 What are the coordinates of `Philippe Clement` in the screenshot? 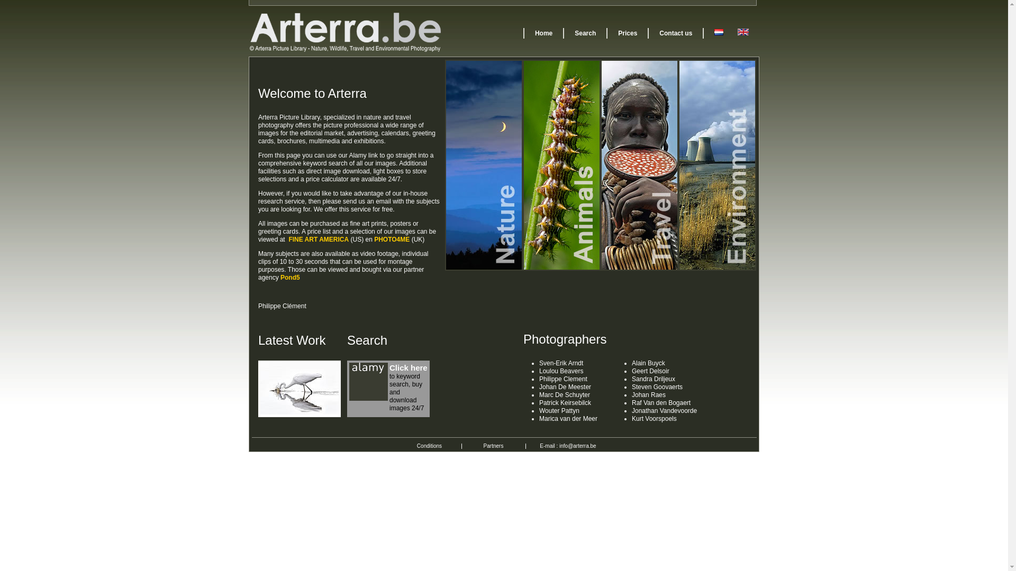 It's located at (563, 379).